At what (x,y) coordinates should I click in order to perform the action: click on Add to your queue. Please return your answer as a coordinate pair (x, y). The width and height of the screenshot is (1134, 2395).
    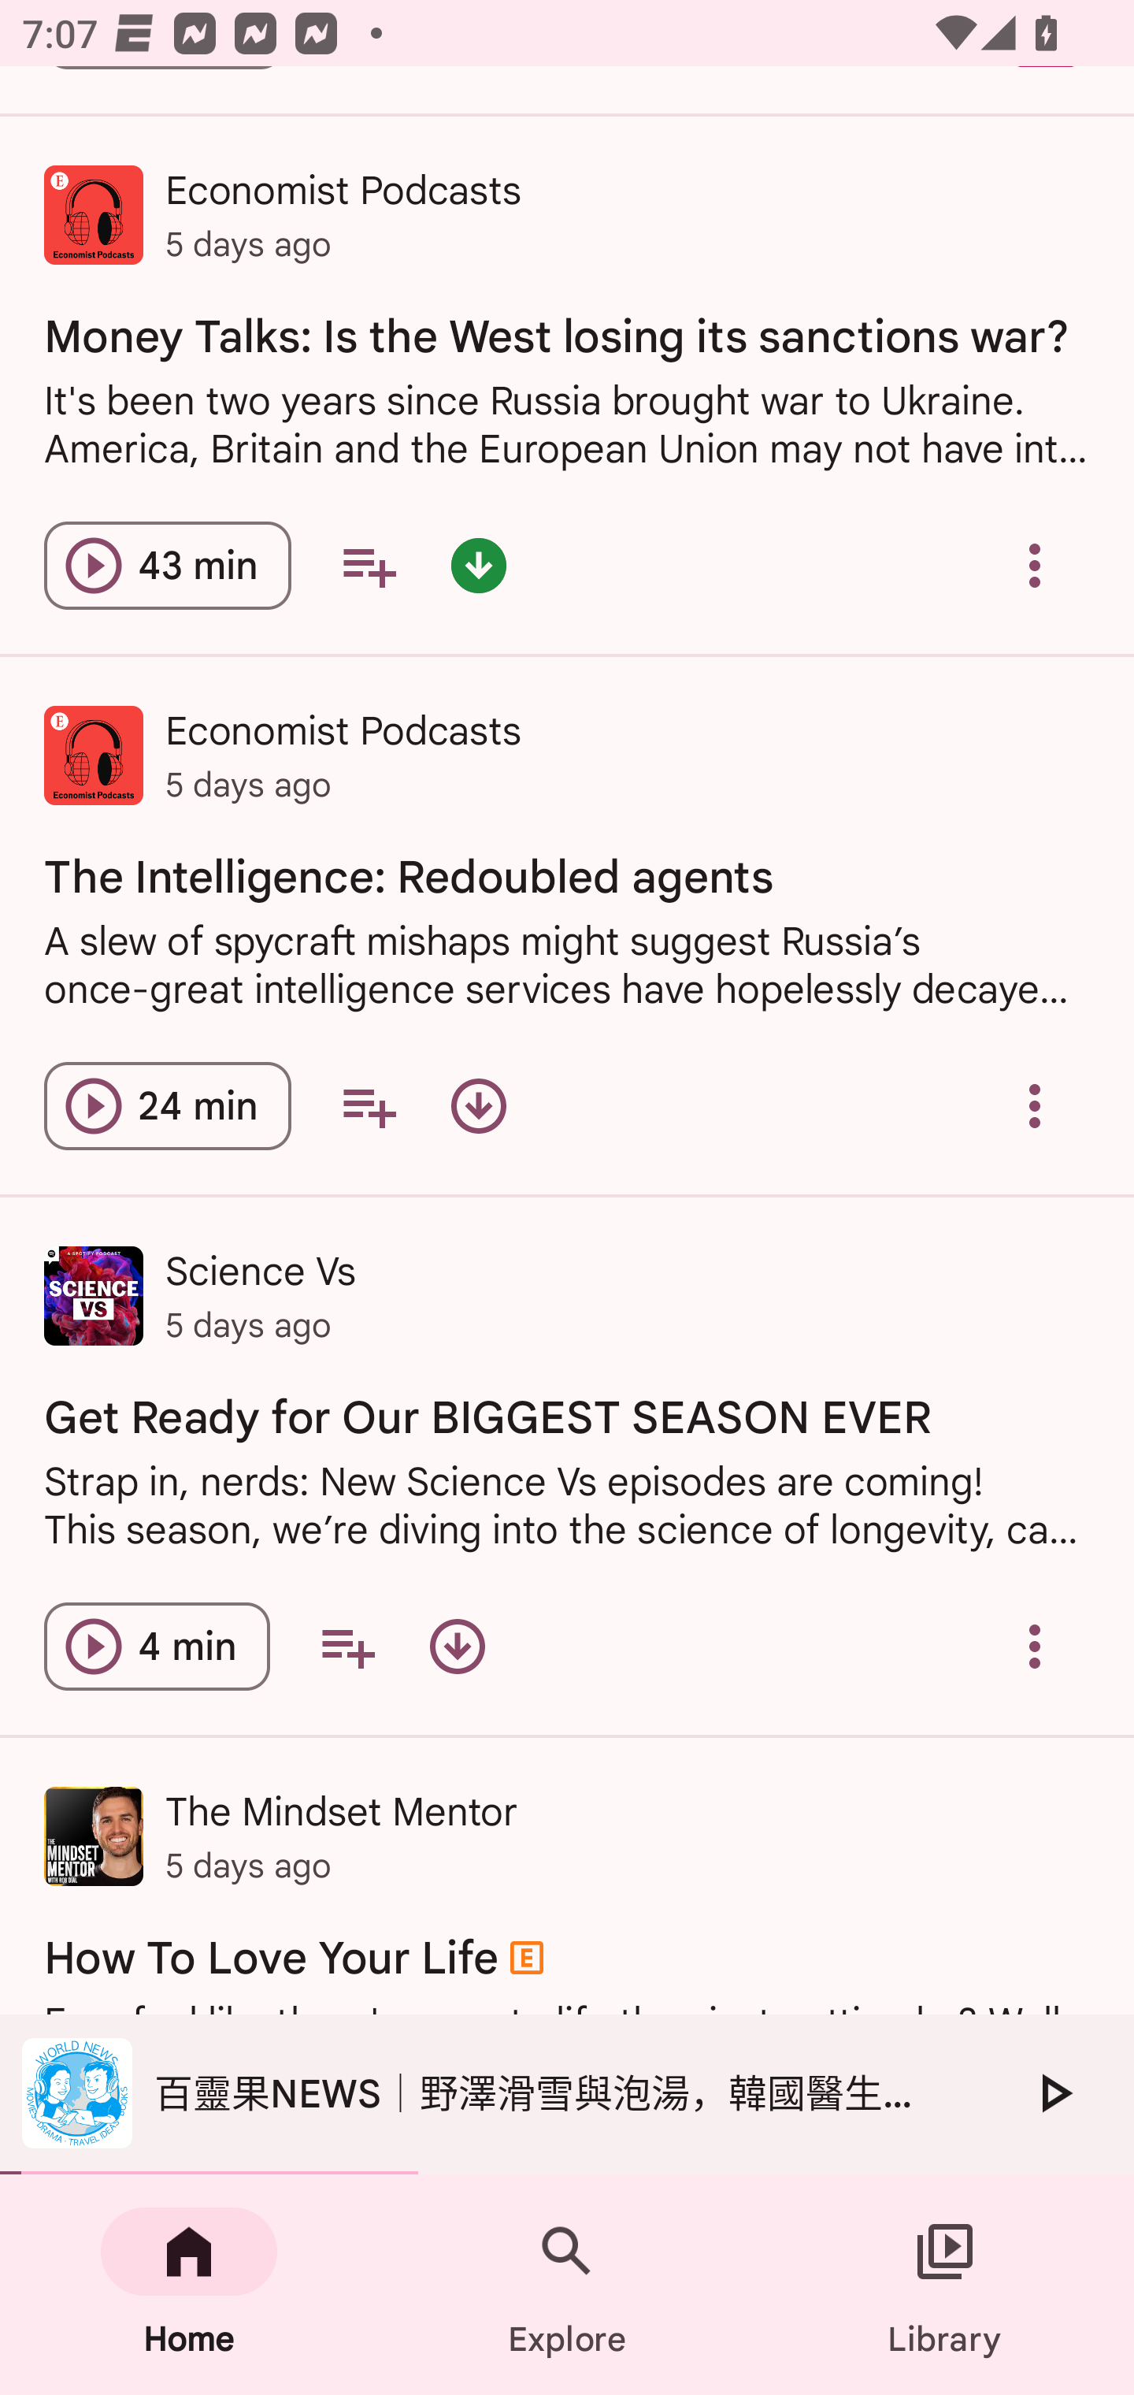
    Looking at the image, I should click on (369, 566).